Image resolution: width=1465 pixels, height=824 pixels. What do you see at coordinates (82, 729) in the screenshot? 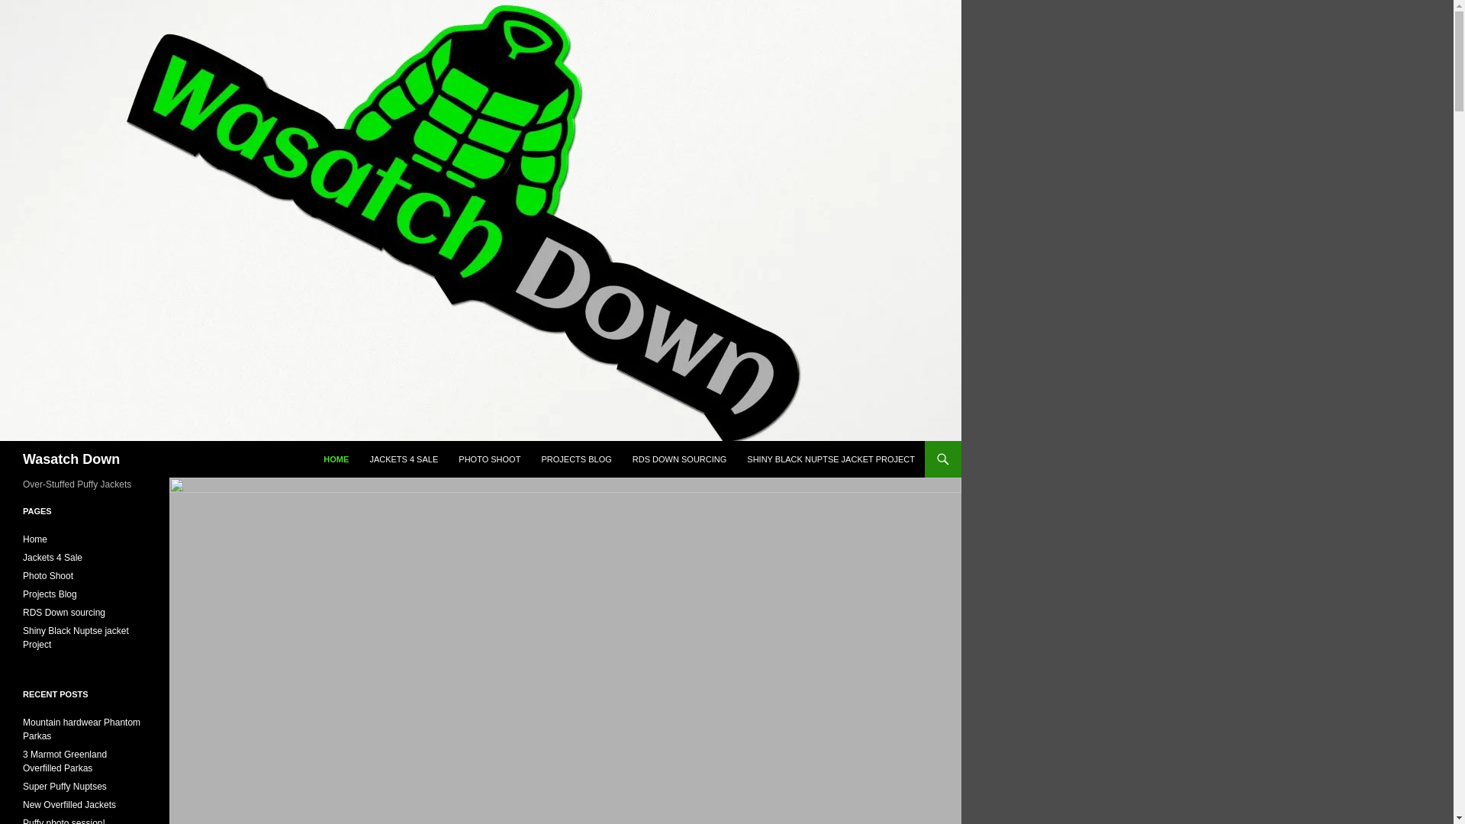
I see `Mountain hardwear Phantom Parkas` at bounding box center [82, 729].